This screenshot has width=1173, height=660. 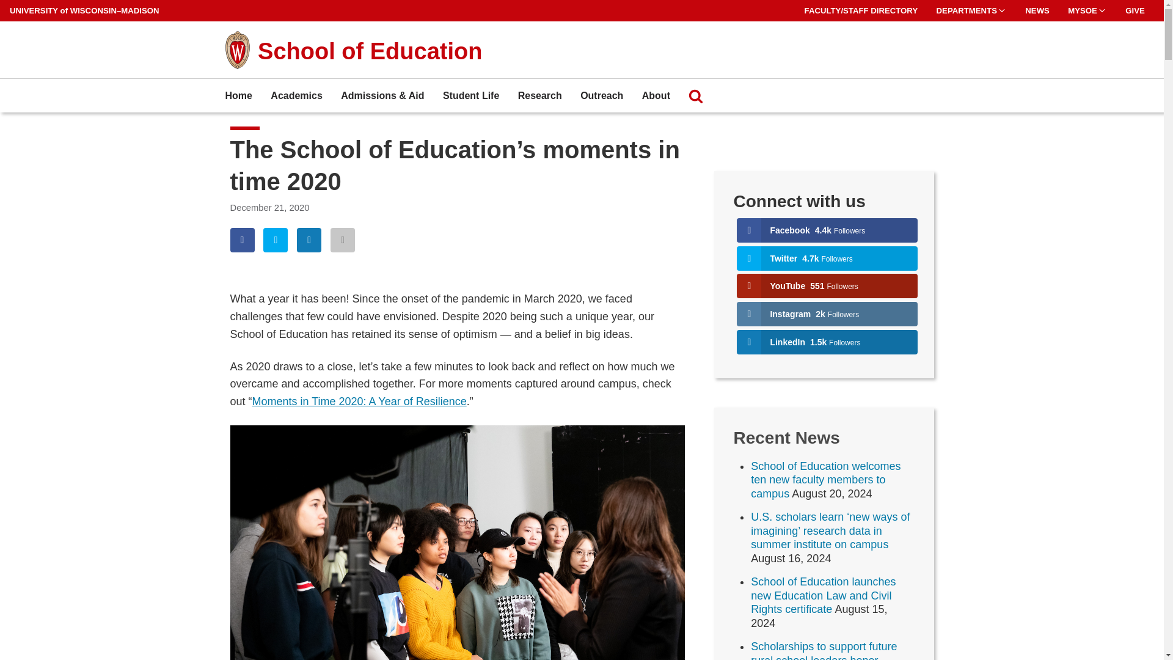 What do you see at coordinates (2, 2) in the screenshot?
I see `Skip to main content` at bounding box center [2, 2].